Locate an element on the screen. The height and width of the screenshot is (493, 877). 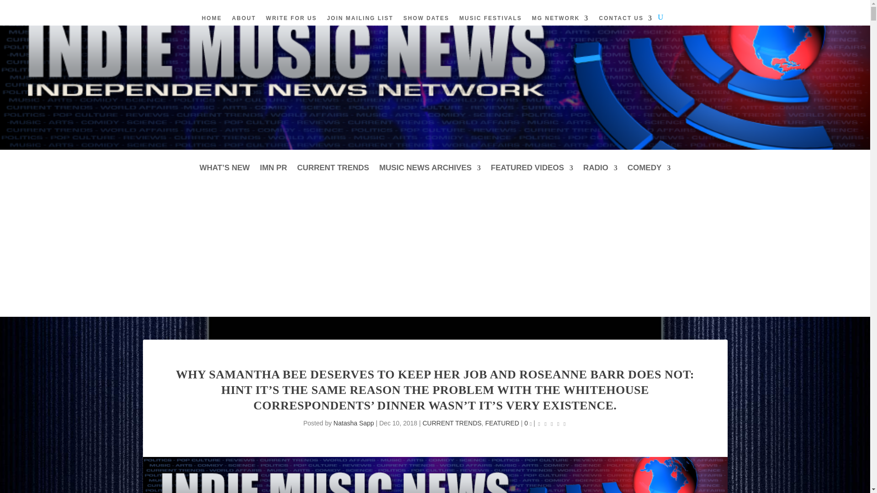
MG NETWORK is located at coordinates (561, 25).